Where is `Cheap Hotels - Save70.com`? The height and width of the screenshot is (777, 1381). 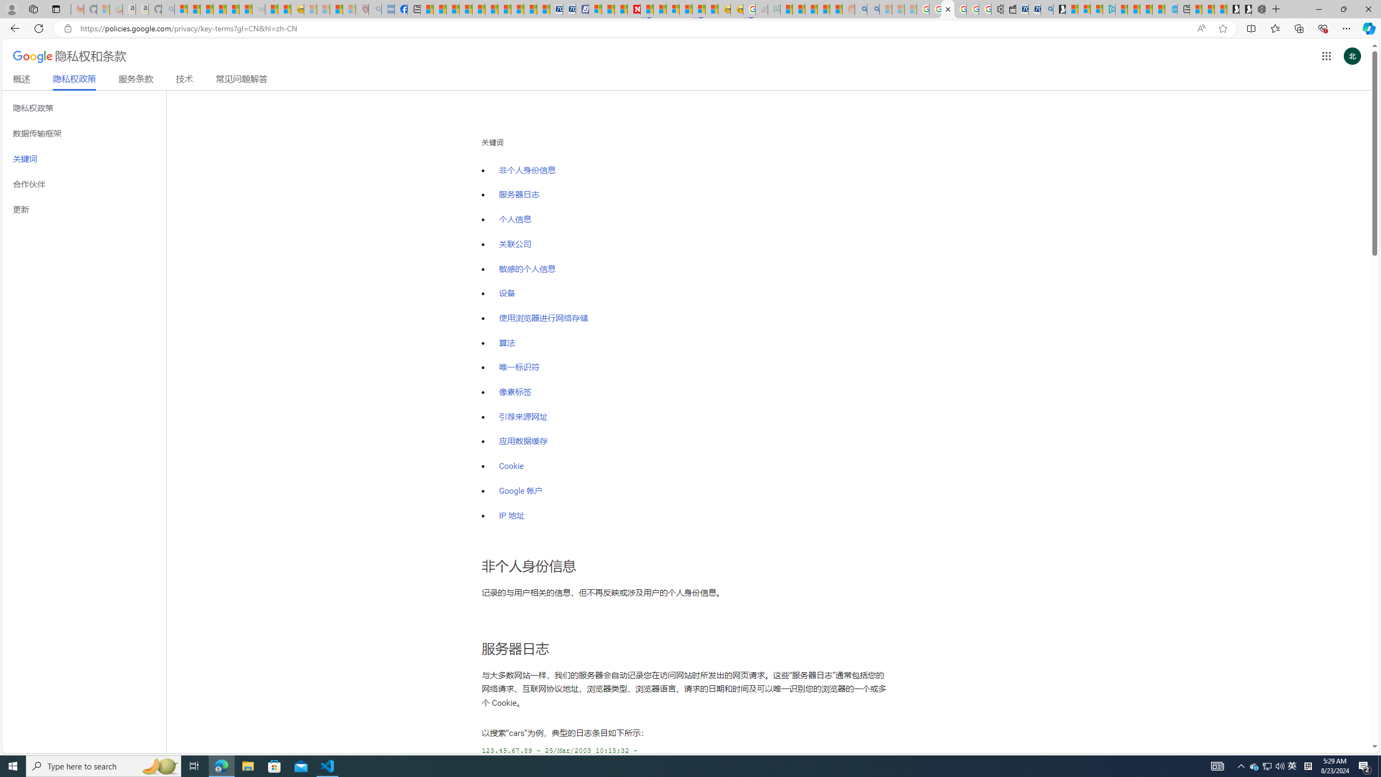
Cheap Hotels - Save70.com is located at coordinates (569, 9).